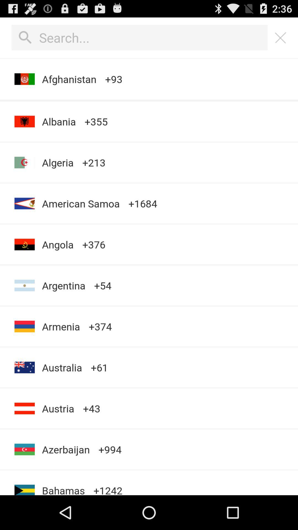  Describe the element at coordinates (58, 245) in the screenshot. I see `turn on the item below american samoa app` at that location.